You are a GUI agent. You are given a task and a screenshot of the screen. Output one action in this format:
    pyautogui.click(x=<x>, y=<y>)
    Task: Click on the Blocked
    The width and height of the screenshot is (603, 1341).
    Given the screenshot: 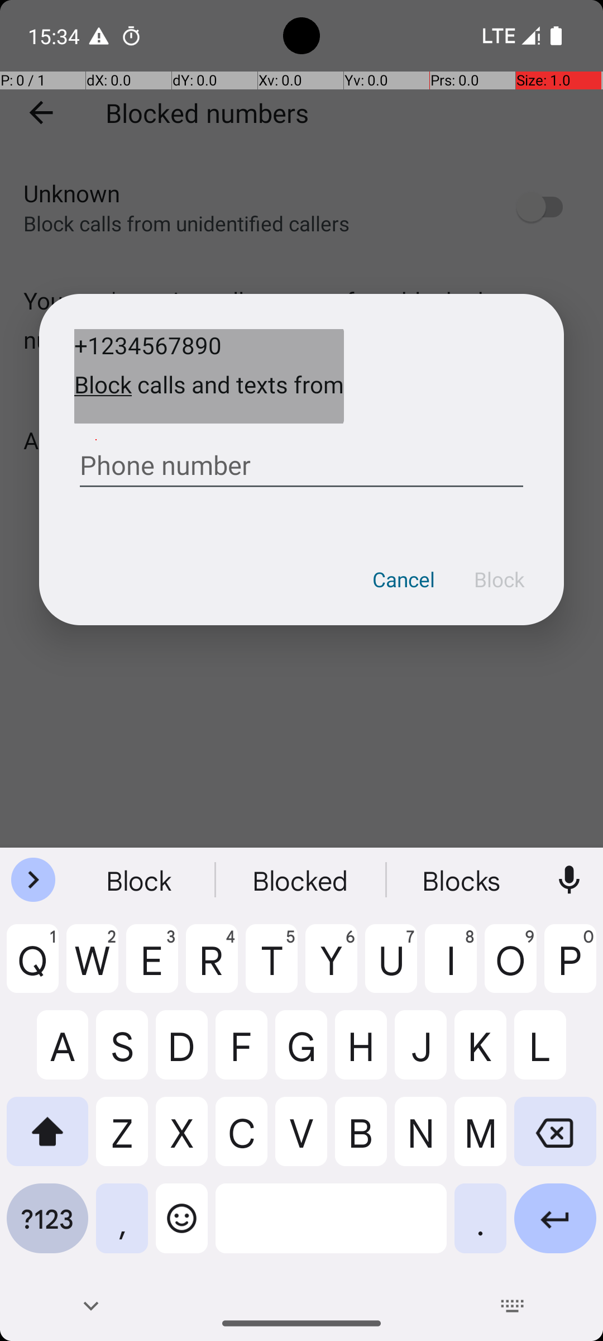 What is the action you would take?
    pyautogui.click(x=301, y=880)
    